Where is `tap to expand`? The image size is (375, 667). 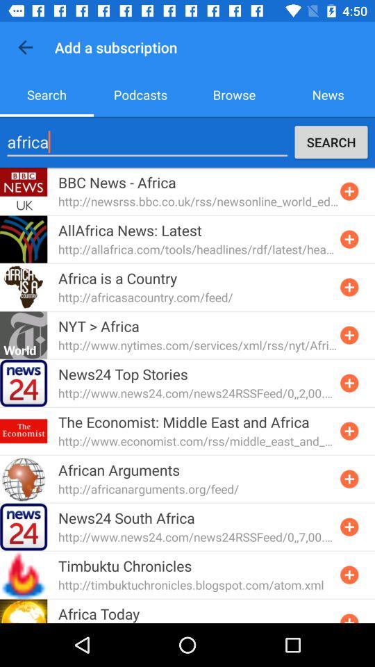 tap to expand is located at coordinates (349, 239).